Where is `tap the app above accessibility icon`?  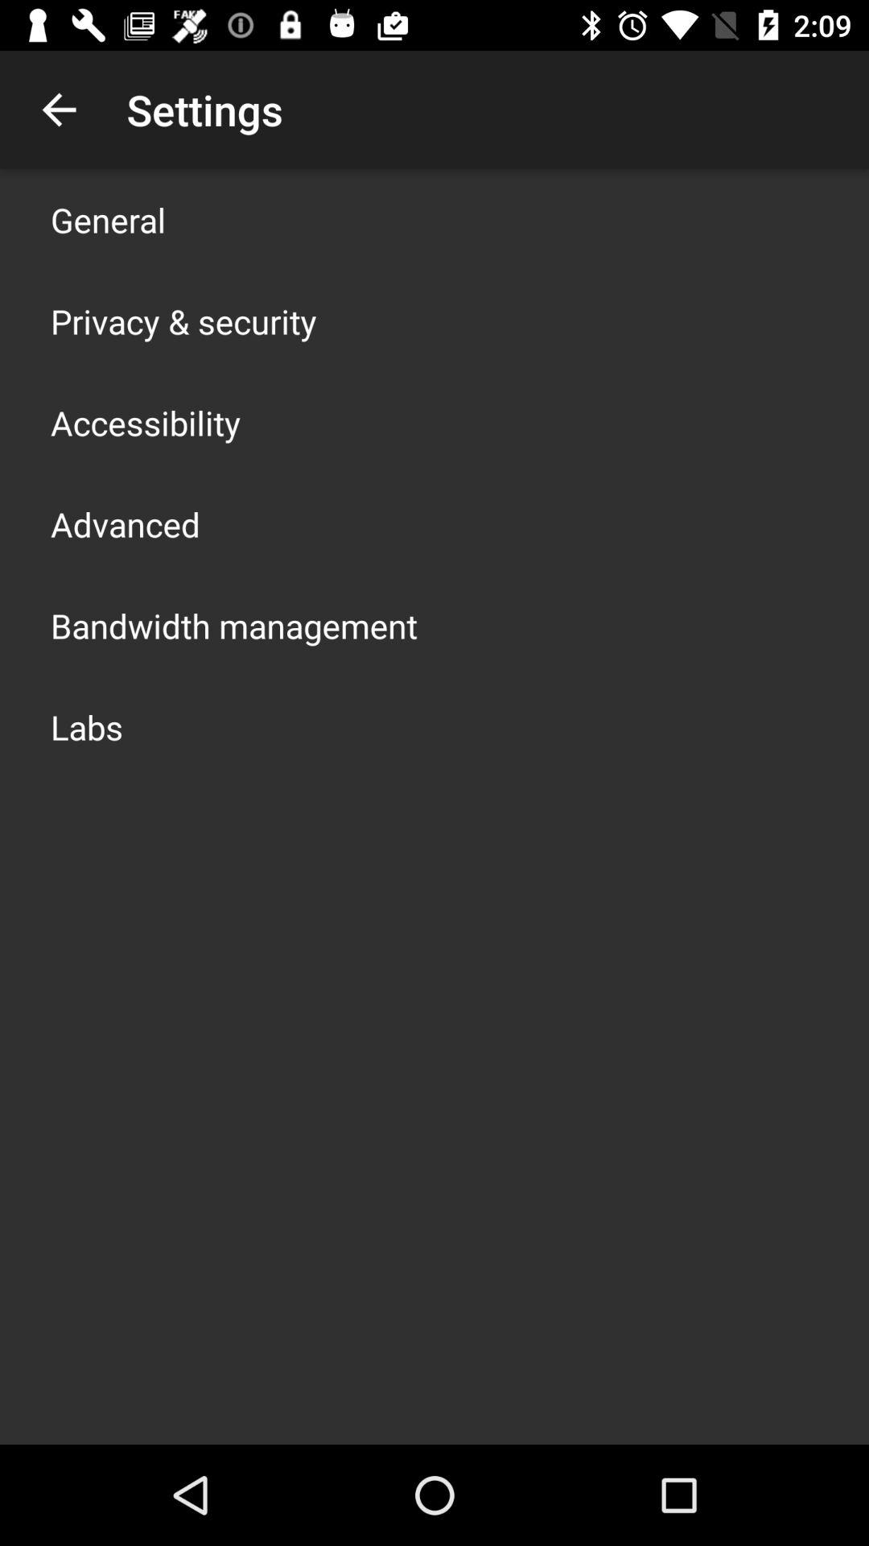 tap the app above accessibility icon is located at coordinates (183, 320).